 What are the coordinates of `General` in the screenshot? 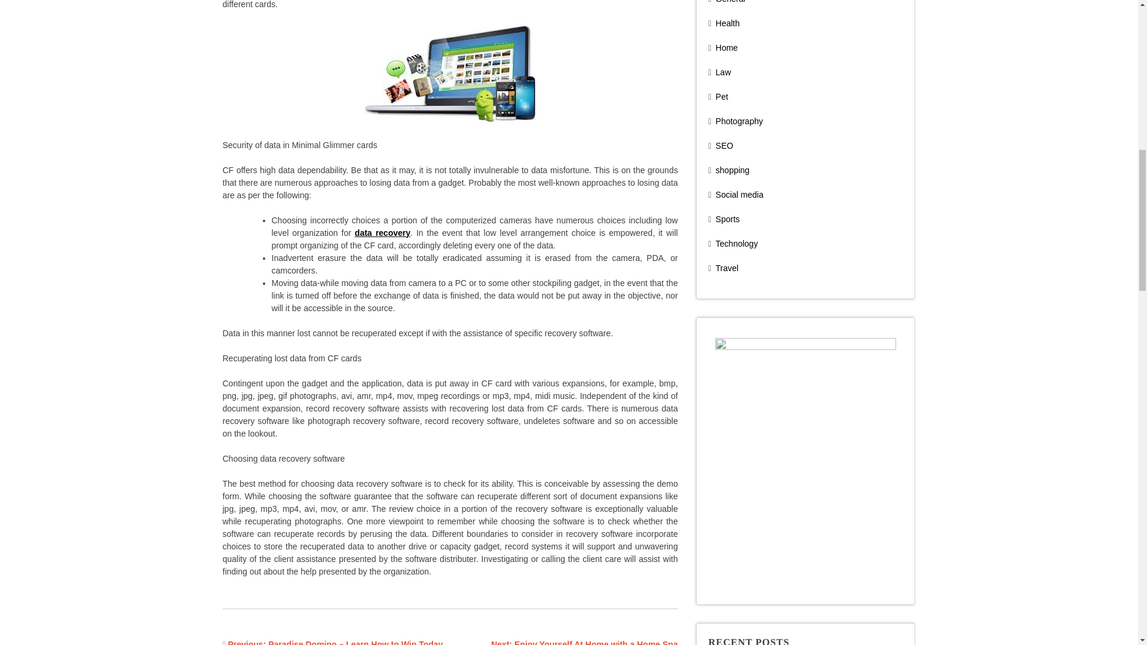 It's located at (731, 2).